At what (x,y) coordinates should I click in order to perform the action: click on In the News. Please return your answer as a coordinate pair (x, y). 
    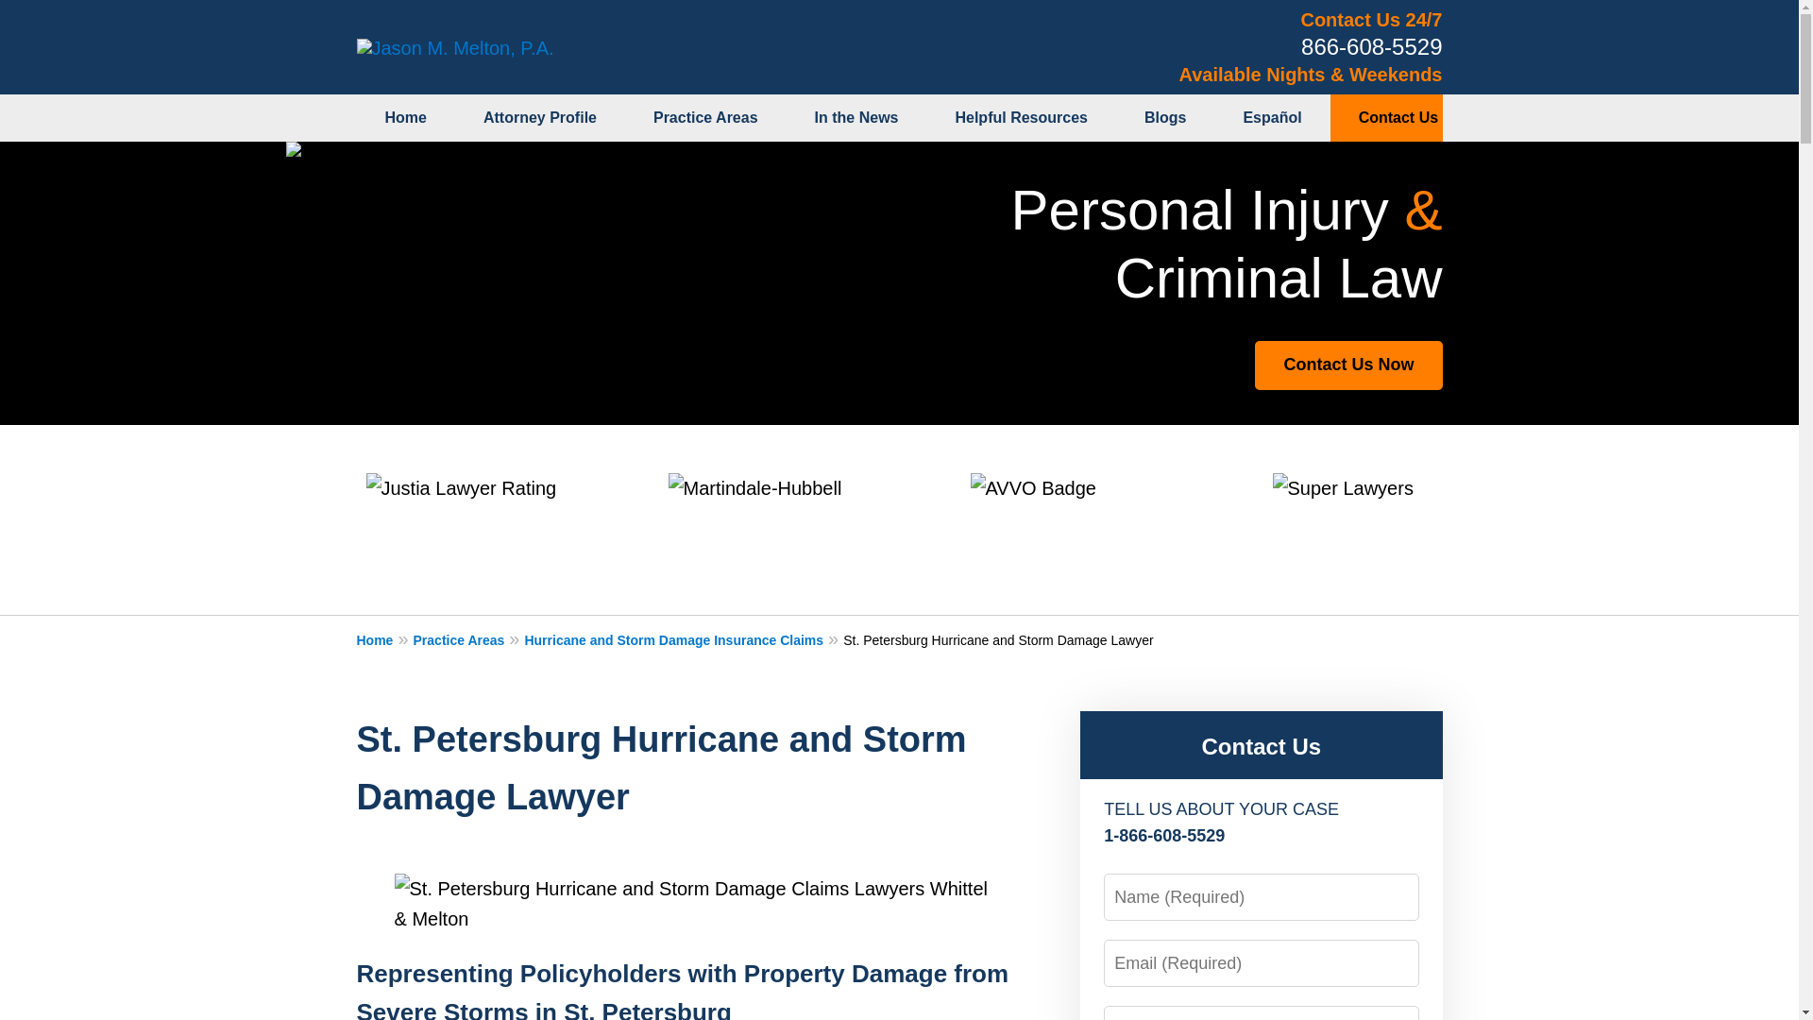
    Looking at the image, I should click on (856, 118).